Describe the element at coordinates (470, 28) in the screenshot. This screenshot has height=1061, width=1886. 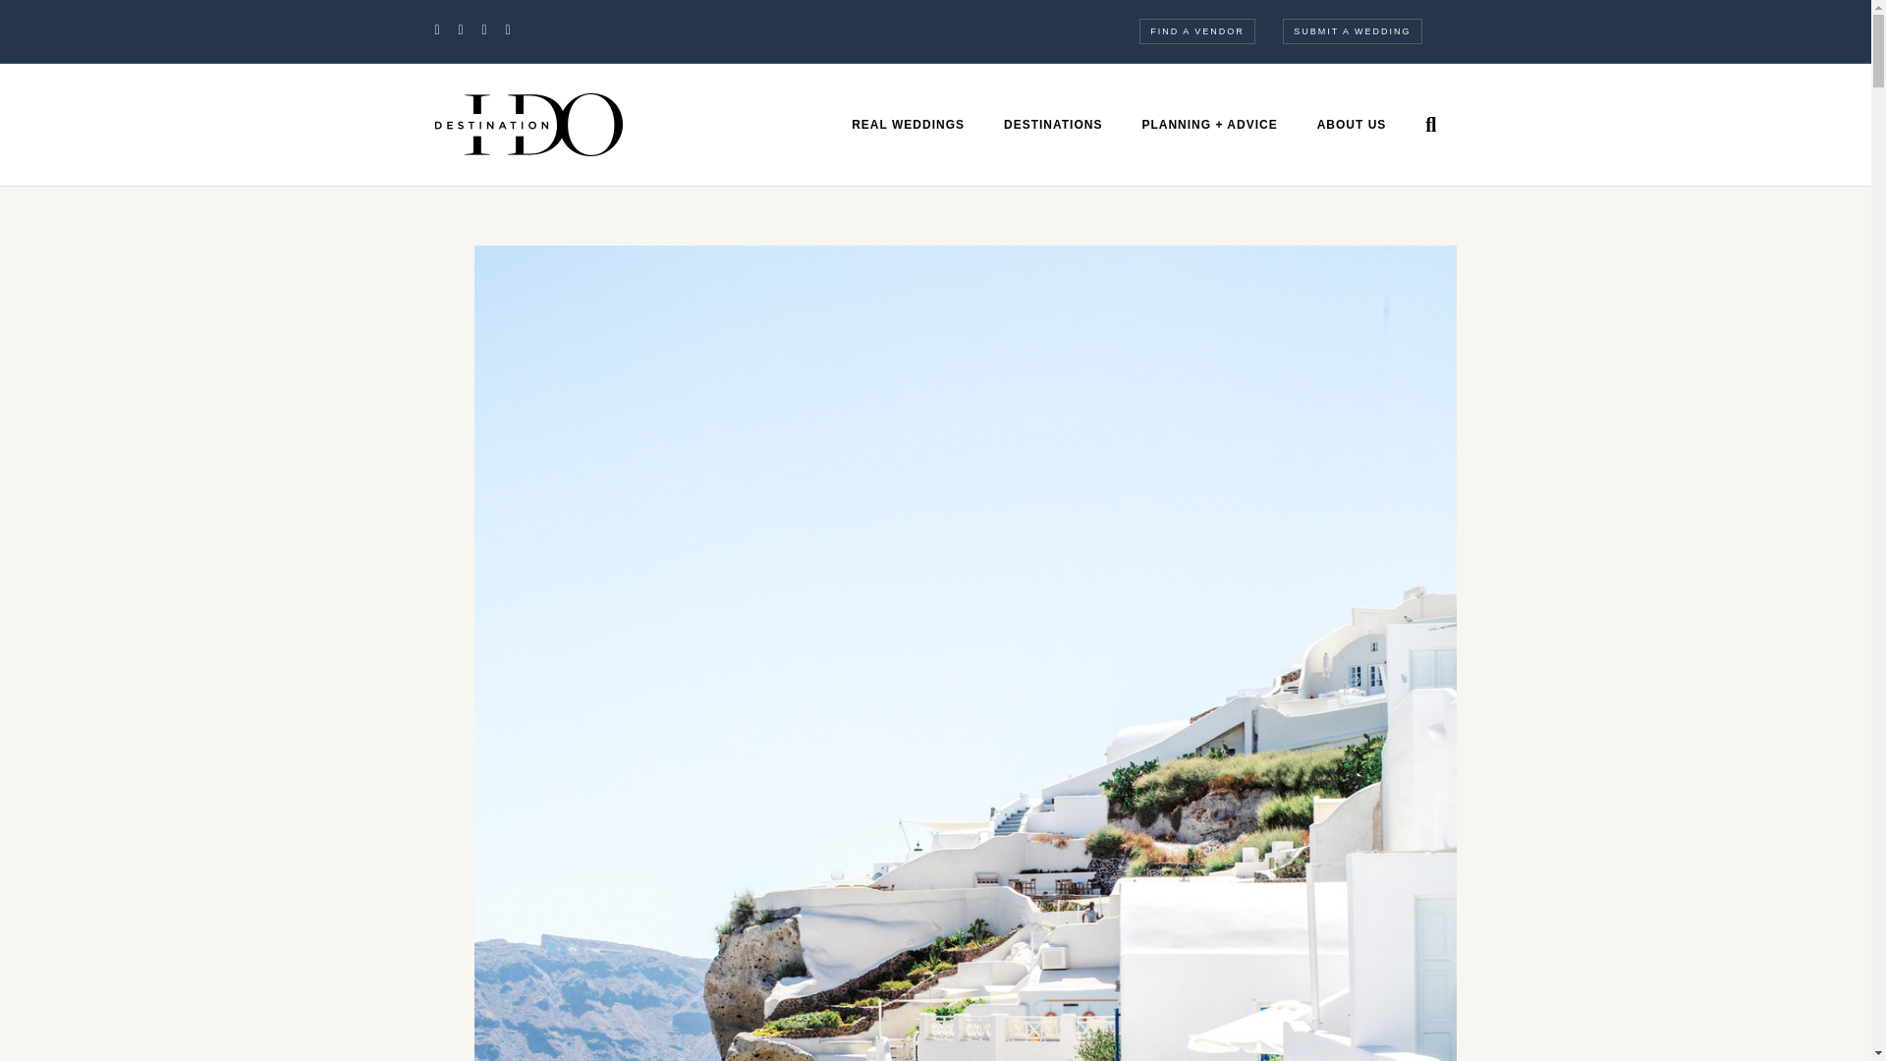
I see `Twitter` at that location.